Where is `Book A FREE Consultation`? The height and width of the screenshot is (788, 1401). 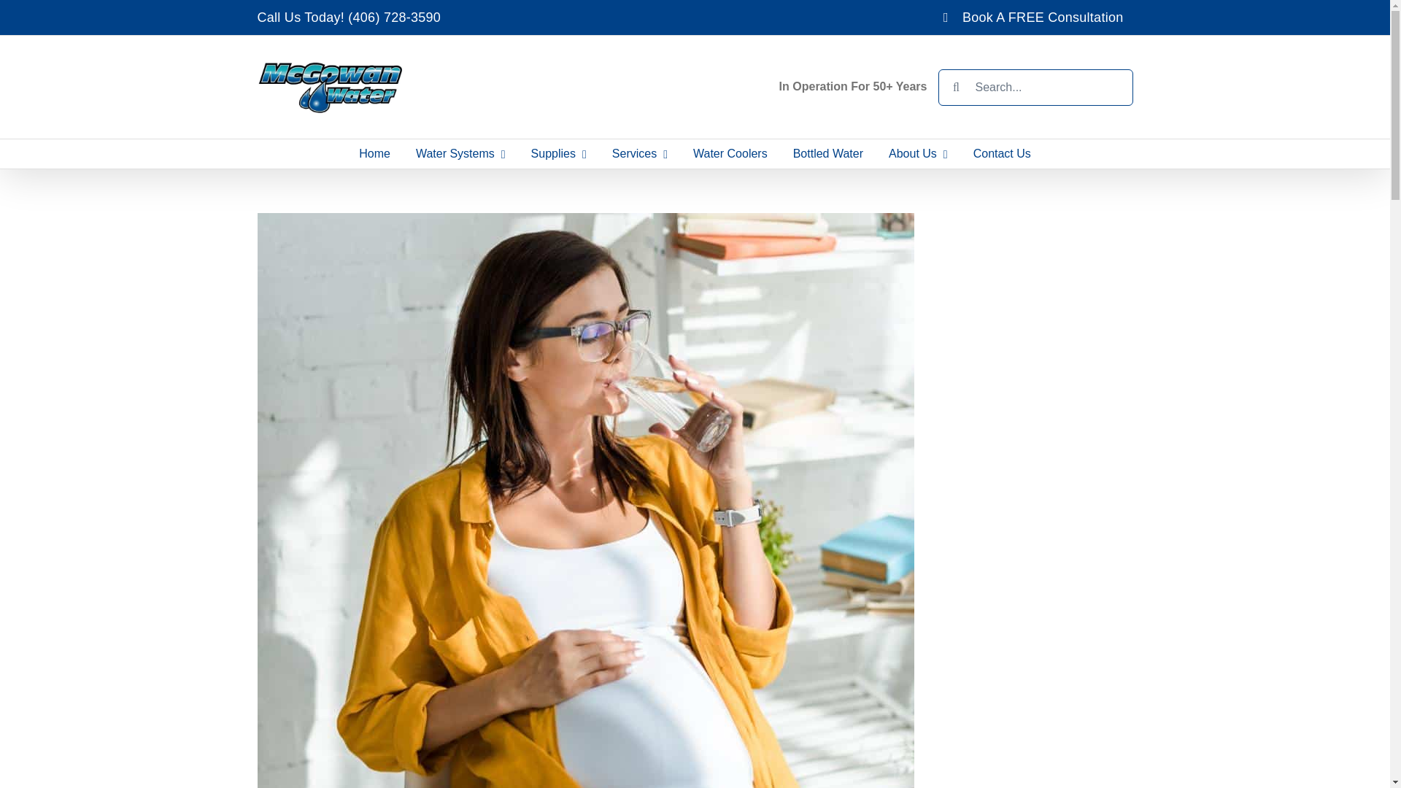 Book A FREE Consultation is located at coordinates (1033, 18).